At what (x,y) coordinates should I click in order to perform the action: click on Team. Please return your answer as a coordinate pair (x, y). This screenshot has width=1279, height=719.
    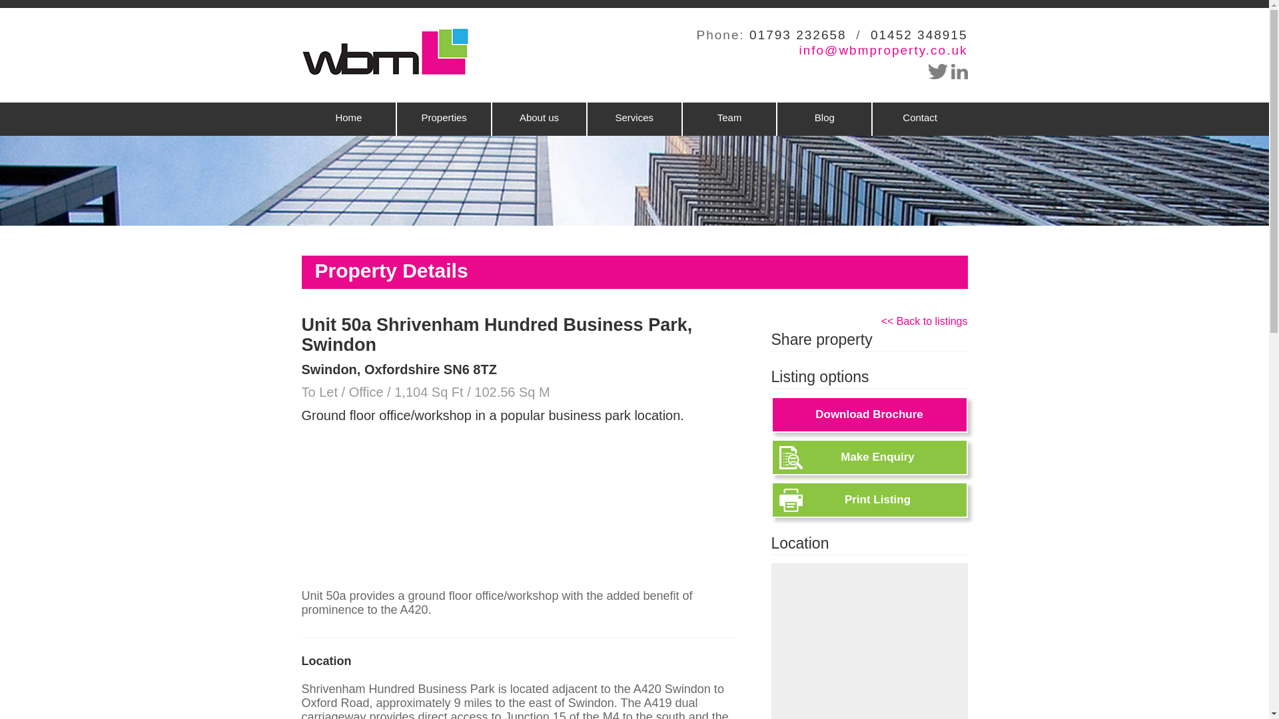
    Looking at the image, I should click on (729, 119).